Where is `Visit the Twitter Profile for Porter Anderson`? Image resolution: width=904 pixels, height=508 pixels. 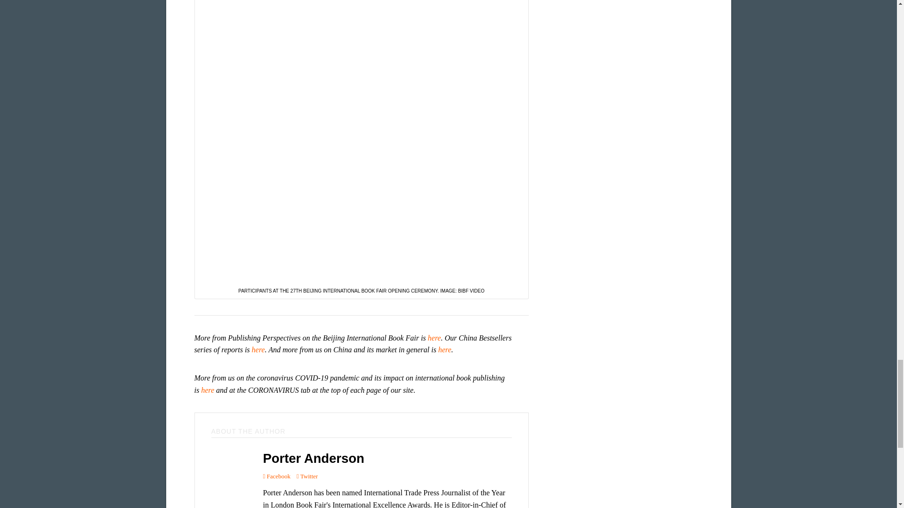
Visit the Twitter Profile for Porter Anderson is located at coordinates (307, 476).